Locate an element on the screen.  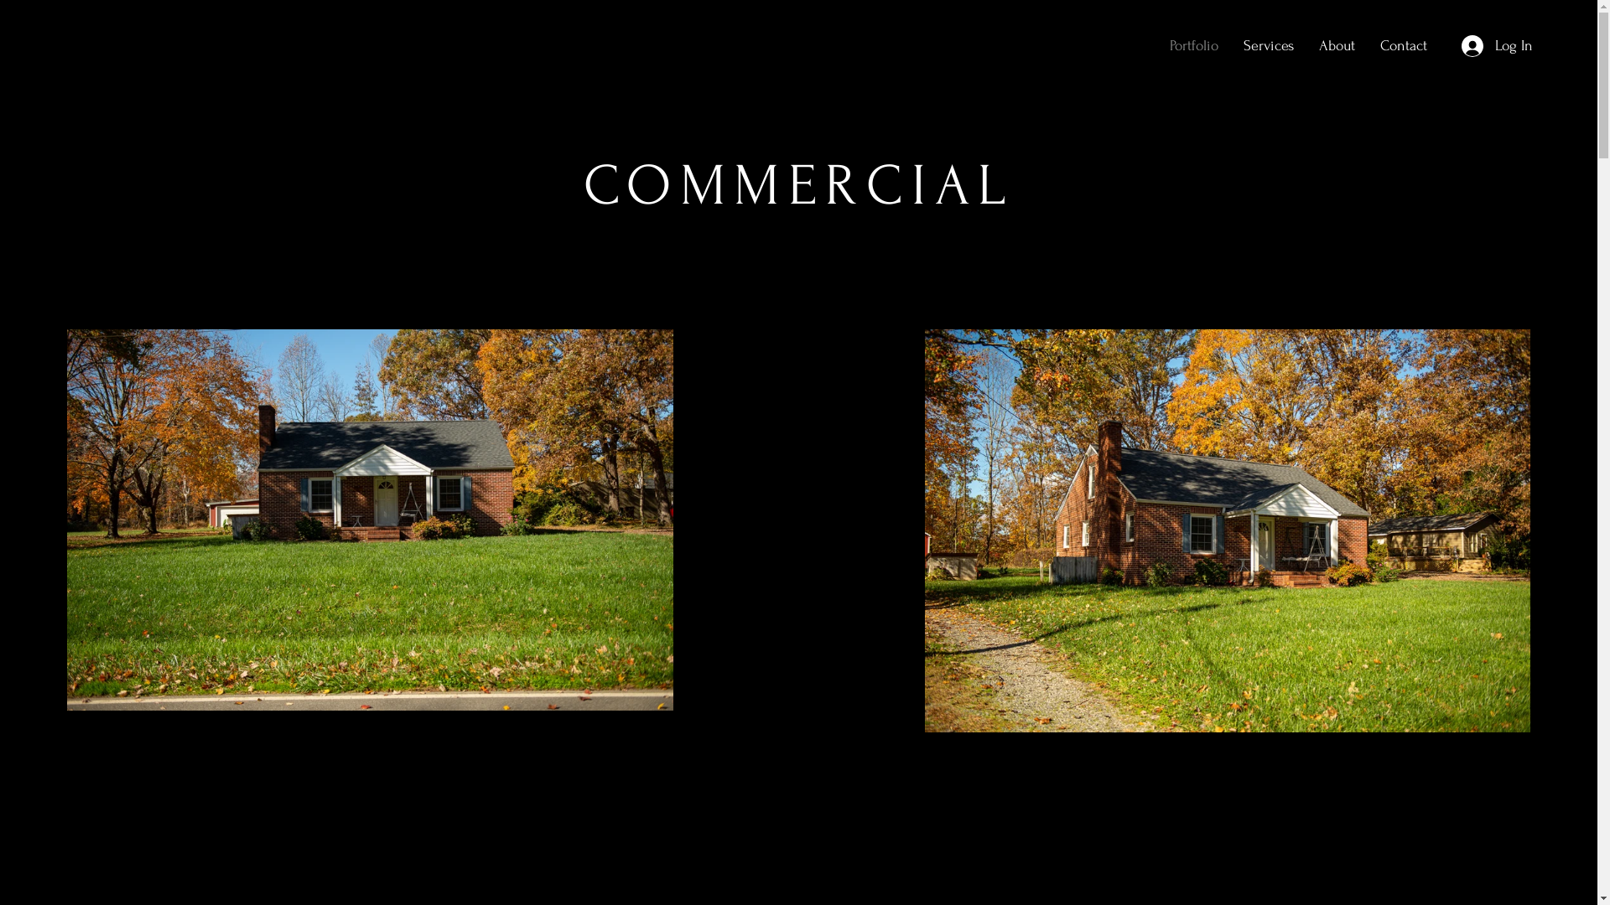
About is located at coordinates (1337, 46).